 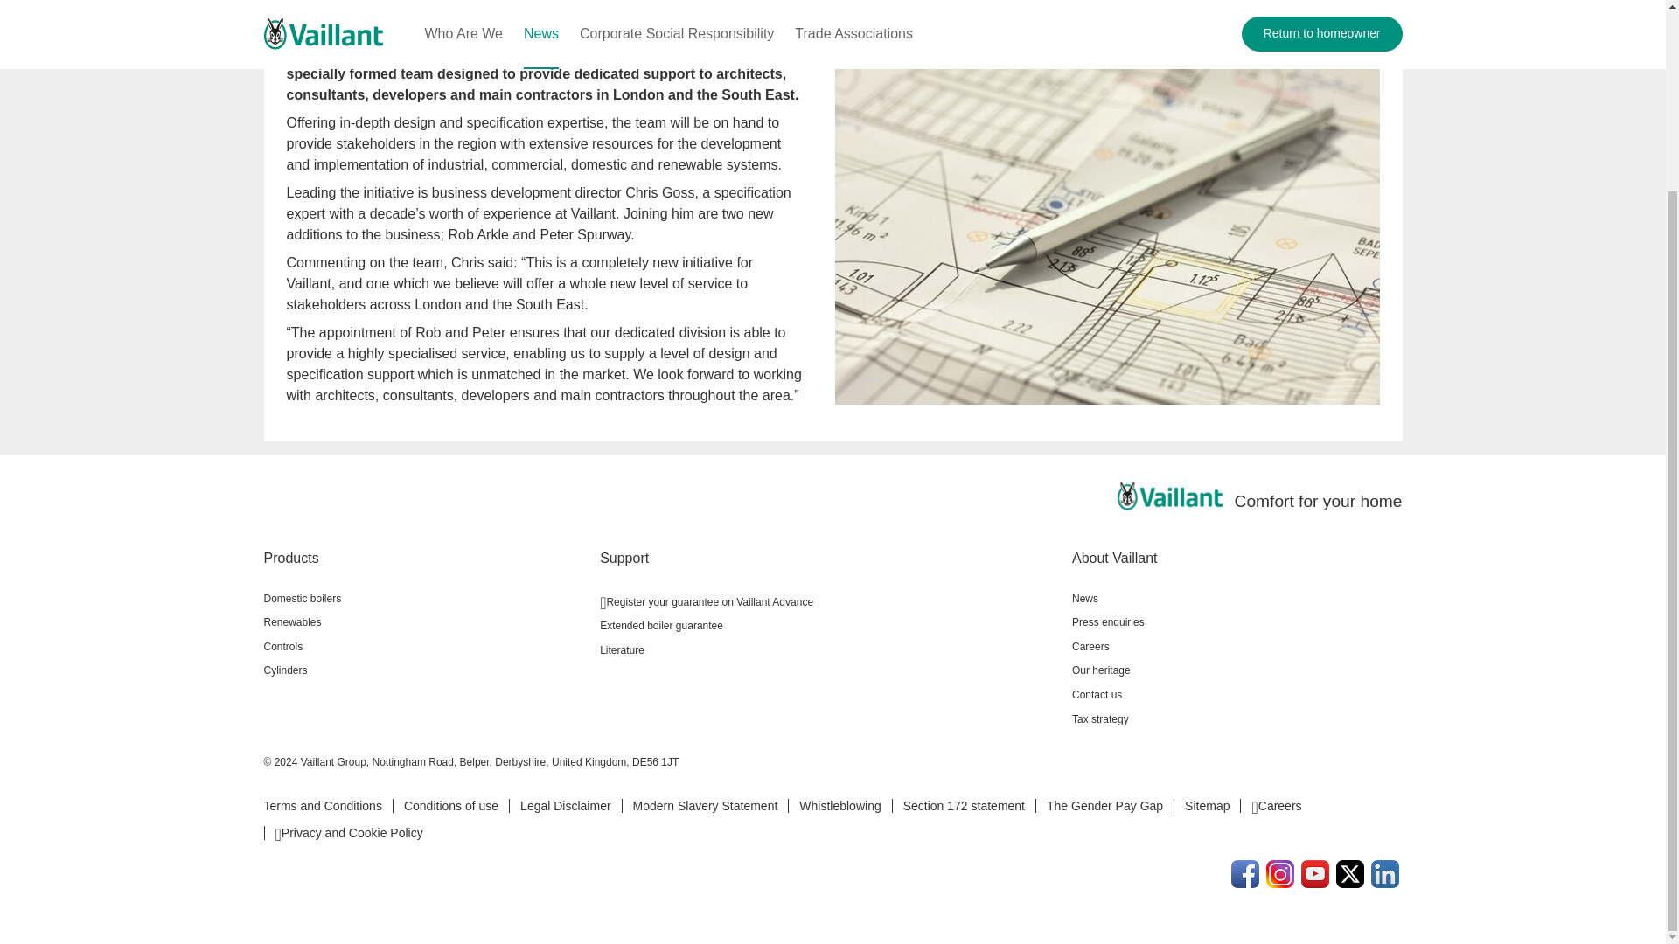 I want to click on Literature, so click(x=828, y=650).